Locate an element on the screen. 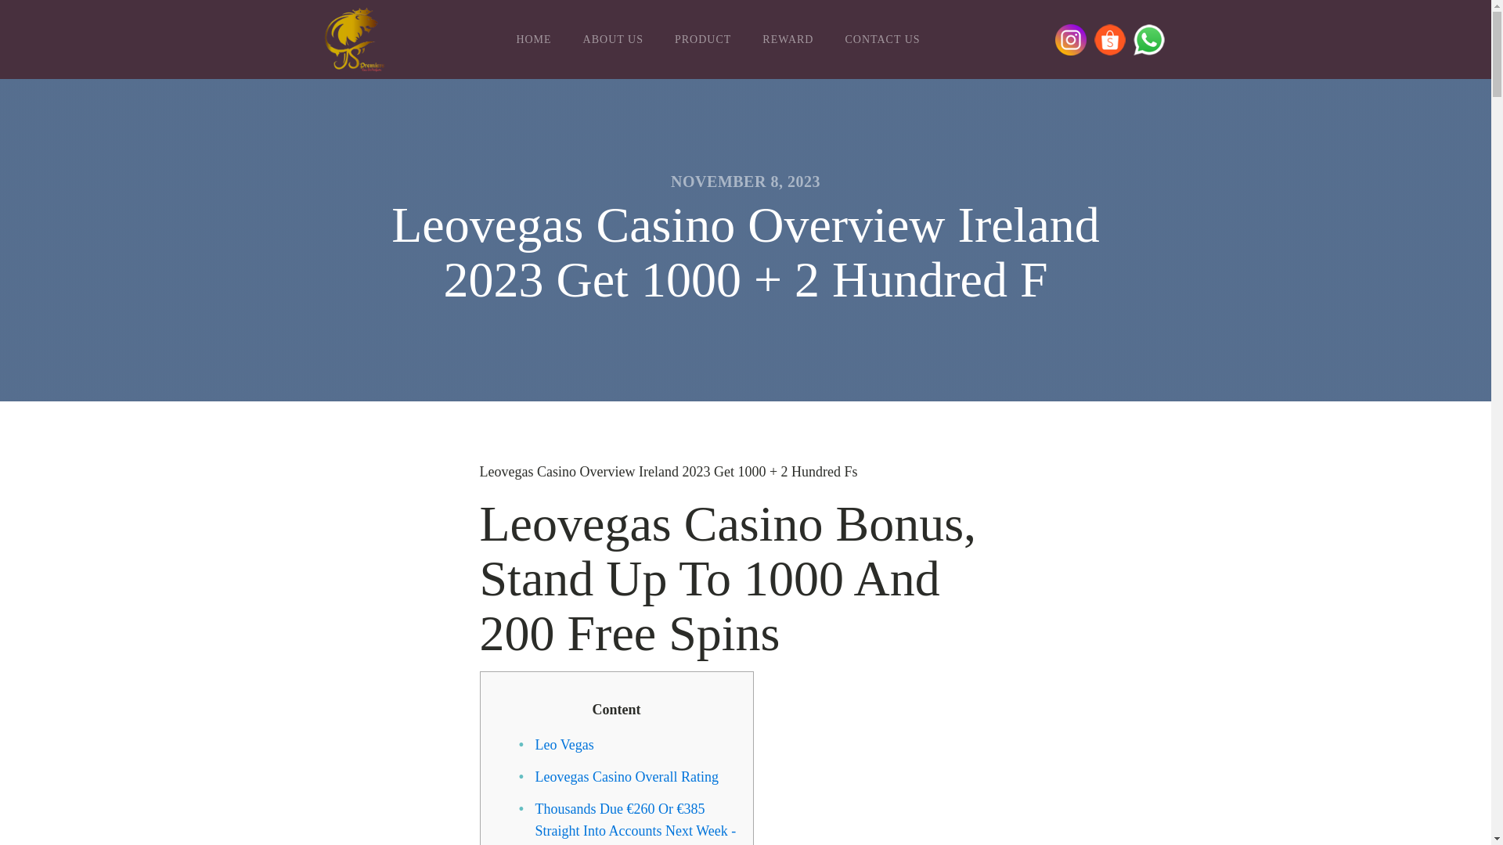 The width and height of the screenshot is (1503, 845). ABOUT US is located at coordinates (614, 40).